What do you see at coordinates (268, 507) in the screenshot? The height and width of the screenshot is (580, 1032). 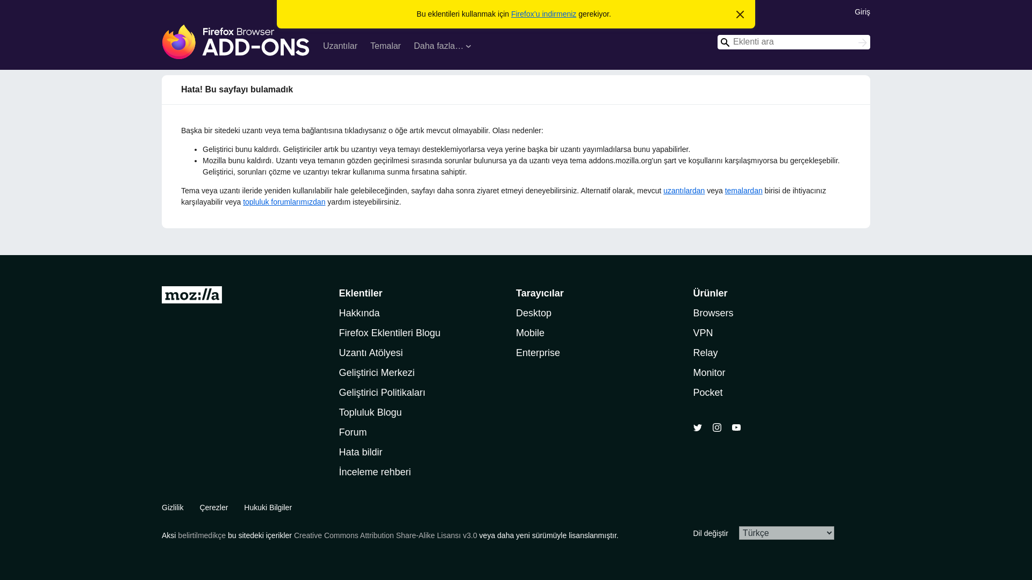 I see `Hukuki Bilgiler` at bounding box center [268, 507].